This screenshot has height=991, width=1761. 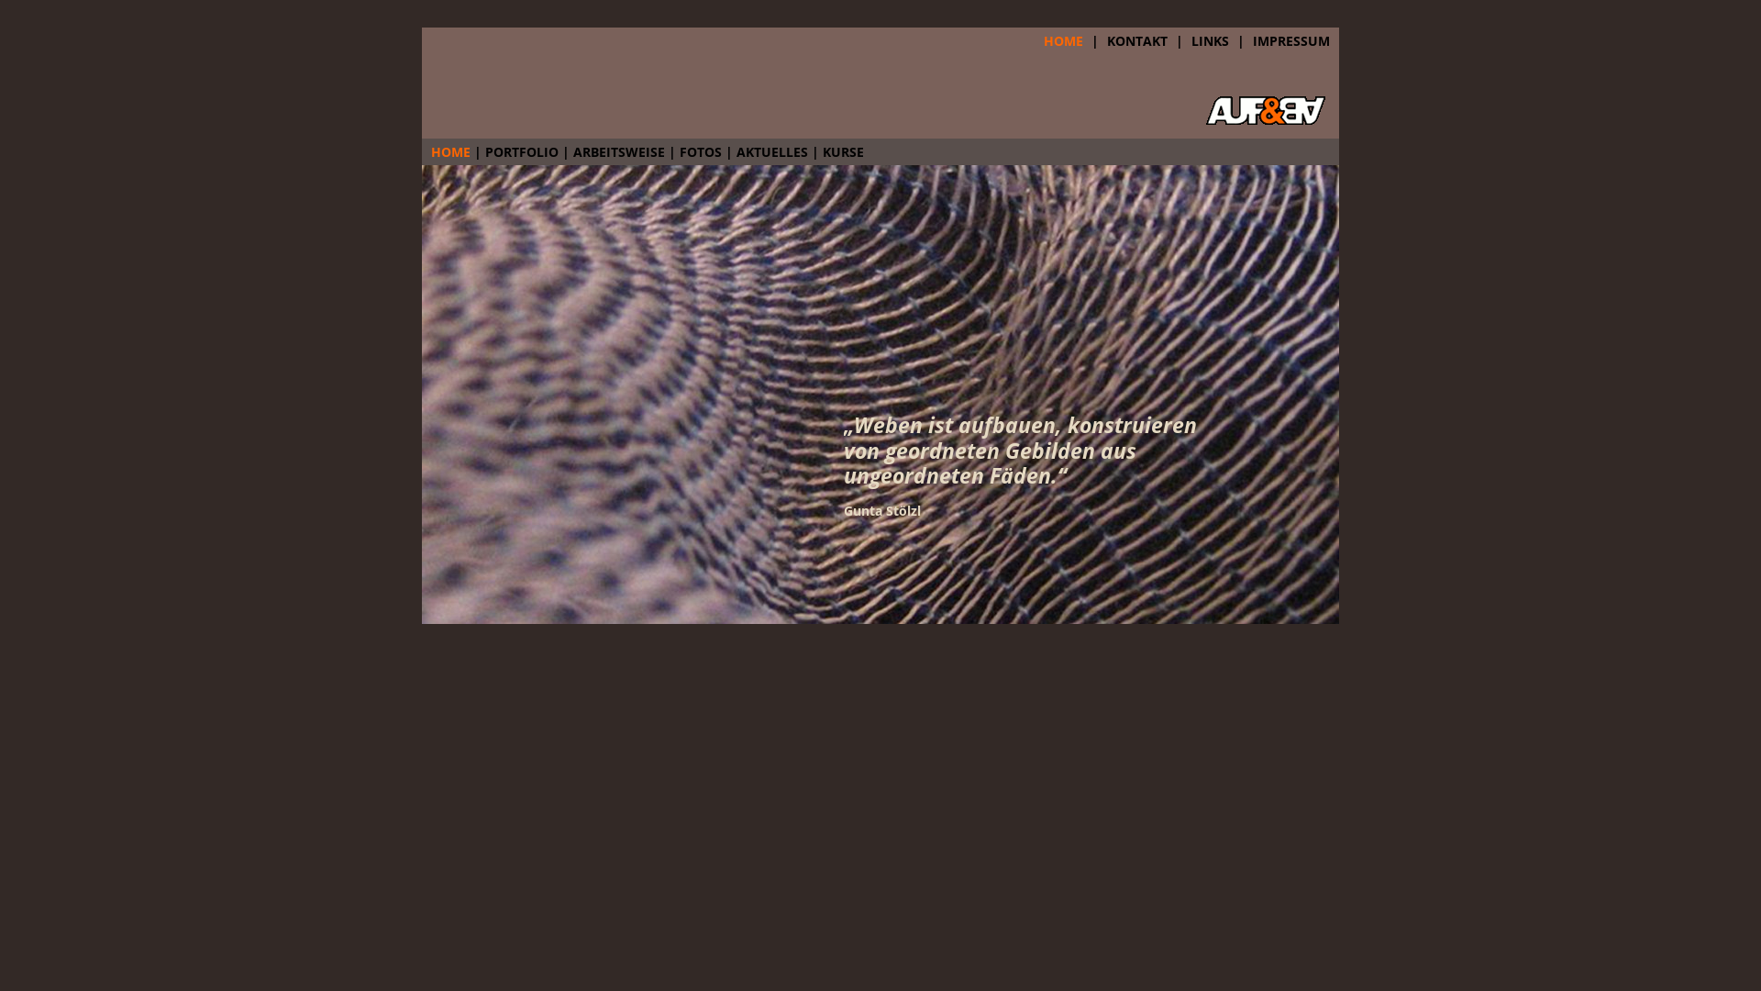 I want to click on Home, so click(x=1266, y=119).